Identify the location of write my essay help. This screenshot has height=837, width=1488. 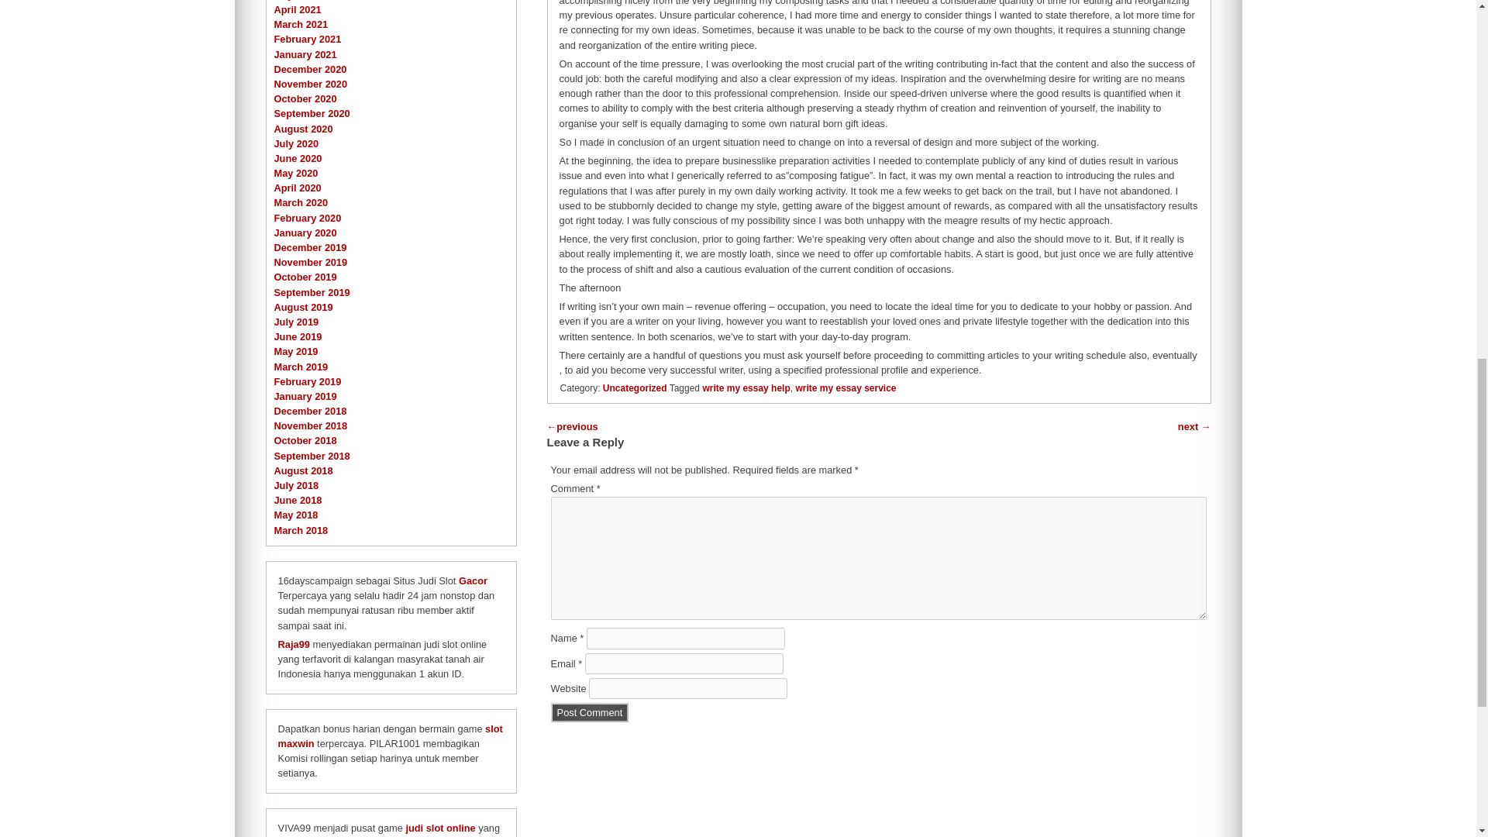
(746, 387).